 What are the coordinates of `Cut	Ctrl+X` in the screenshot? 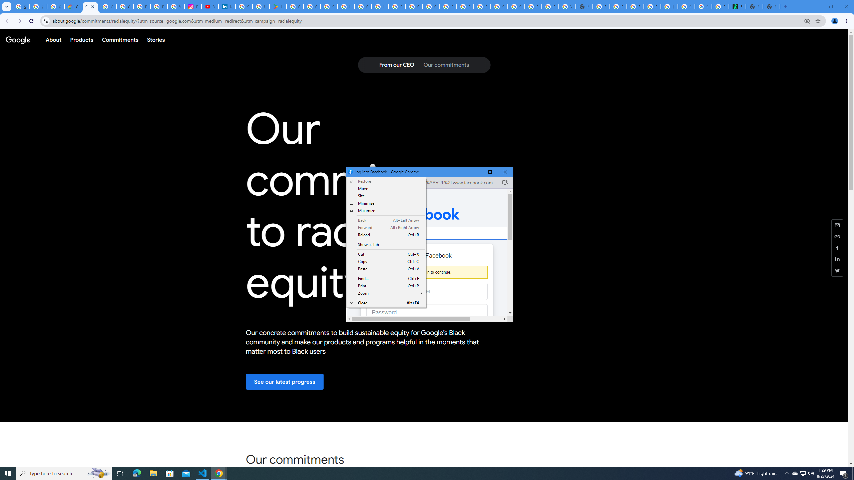 It's located at (386, 254).